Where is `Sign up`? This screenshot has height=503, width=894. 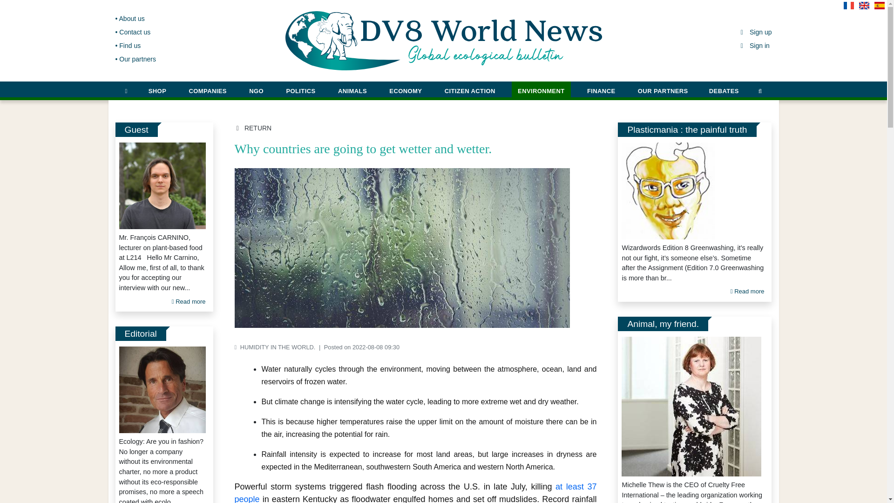 Sign up is located at coordinates (755, 32).